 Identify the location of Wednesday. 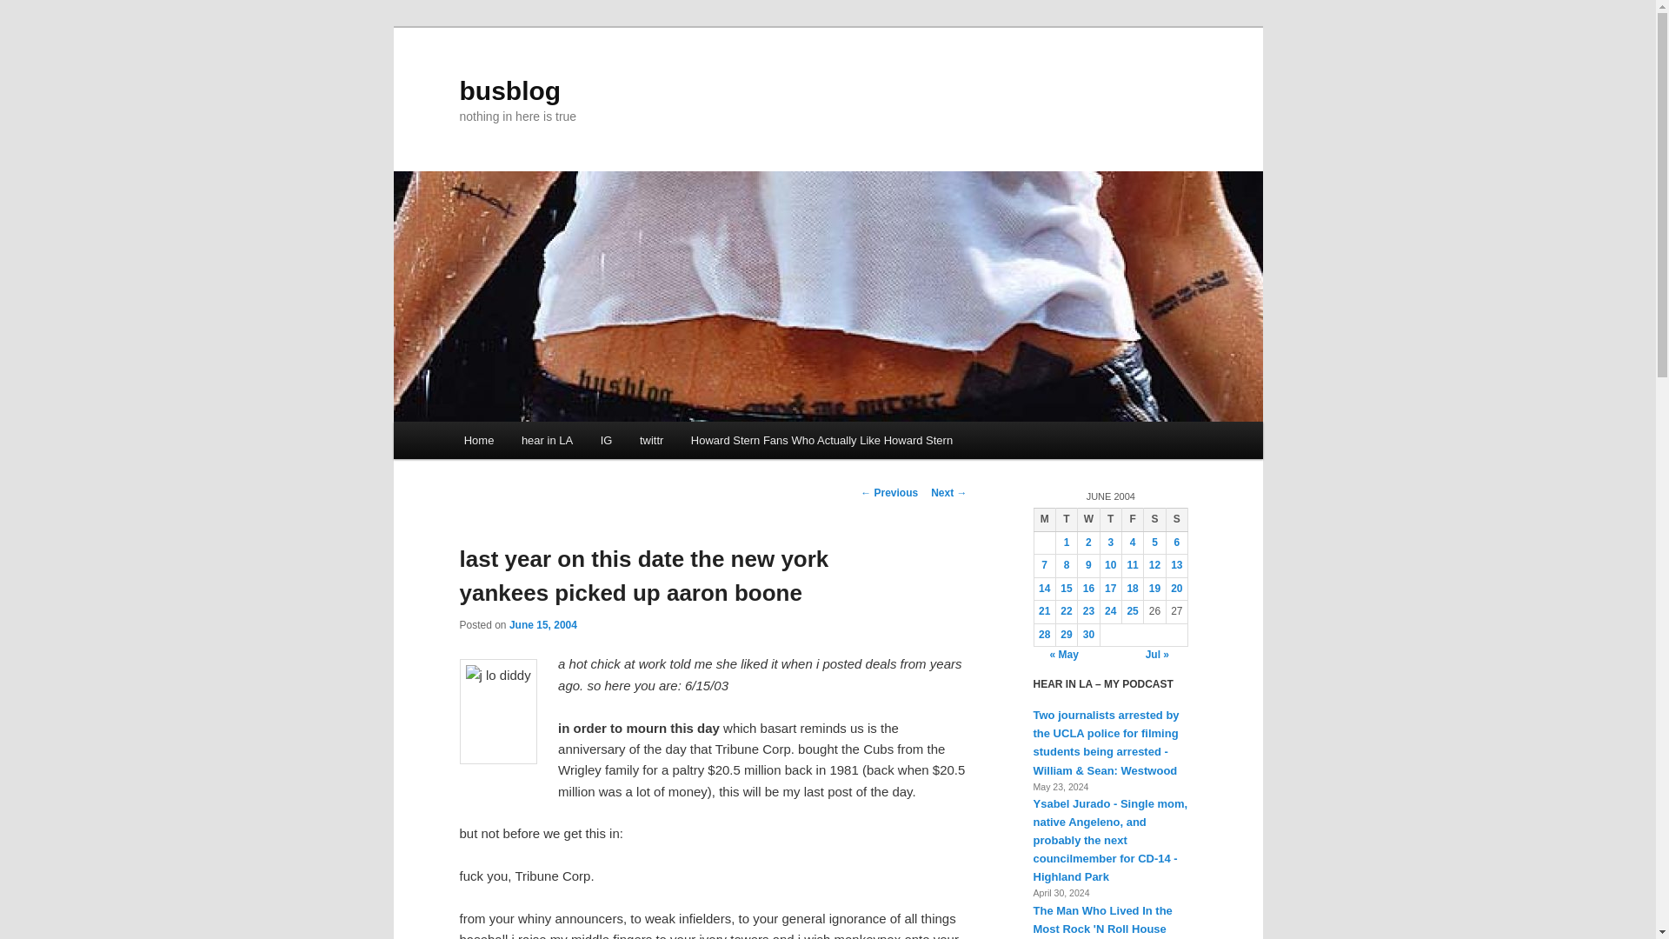
(1088, 520).